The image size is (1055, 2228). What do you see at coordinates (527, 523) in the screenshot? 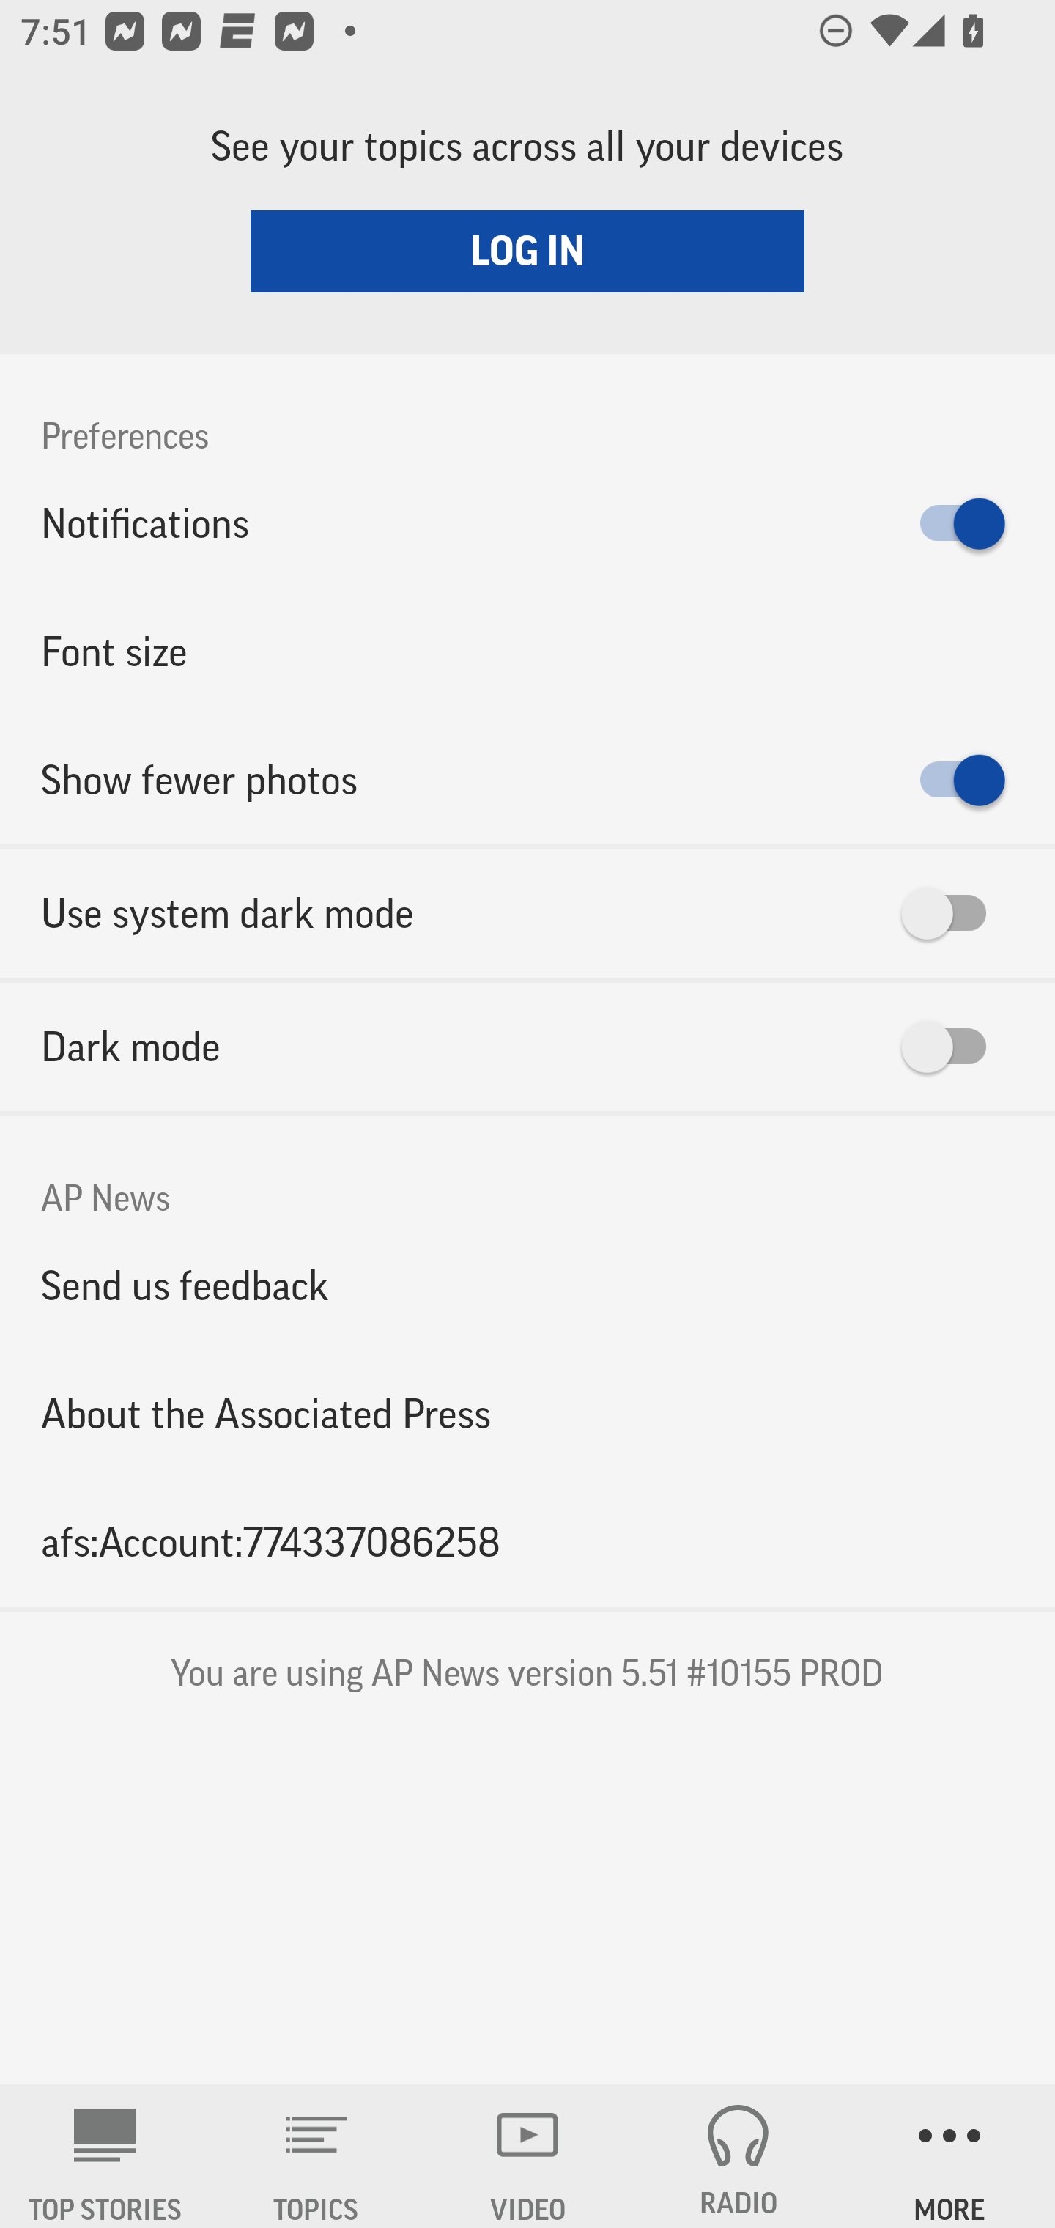
I see `Notifications` at bounding box center [527, 523].